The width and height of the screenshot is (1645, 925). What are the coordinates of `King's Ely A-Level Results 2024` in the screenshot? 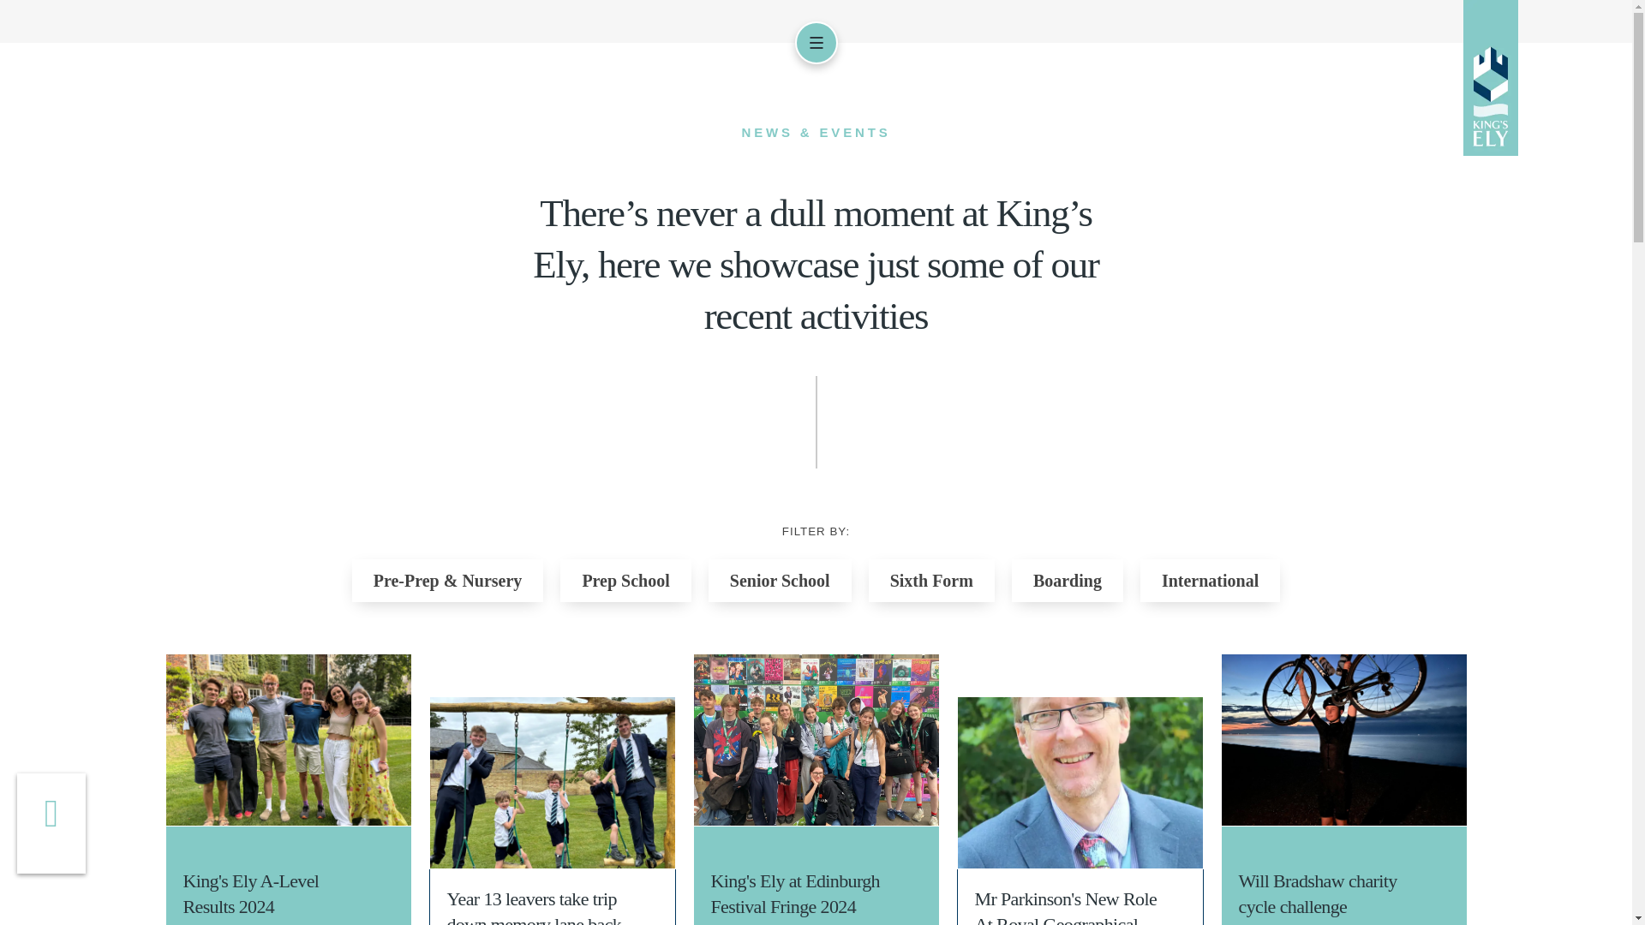 It's located at (288, 740).